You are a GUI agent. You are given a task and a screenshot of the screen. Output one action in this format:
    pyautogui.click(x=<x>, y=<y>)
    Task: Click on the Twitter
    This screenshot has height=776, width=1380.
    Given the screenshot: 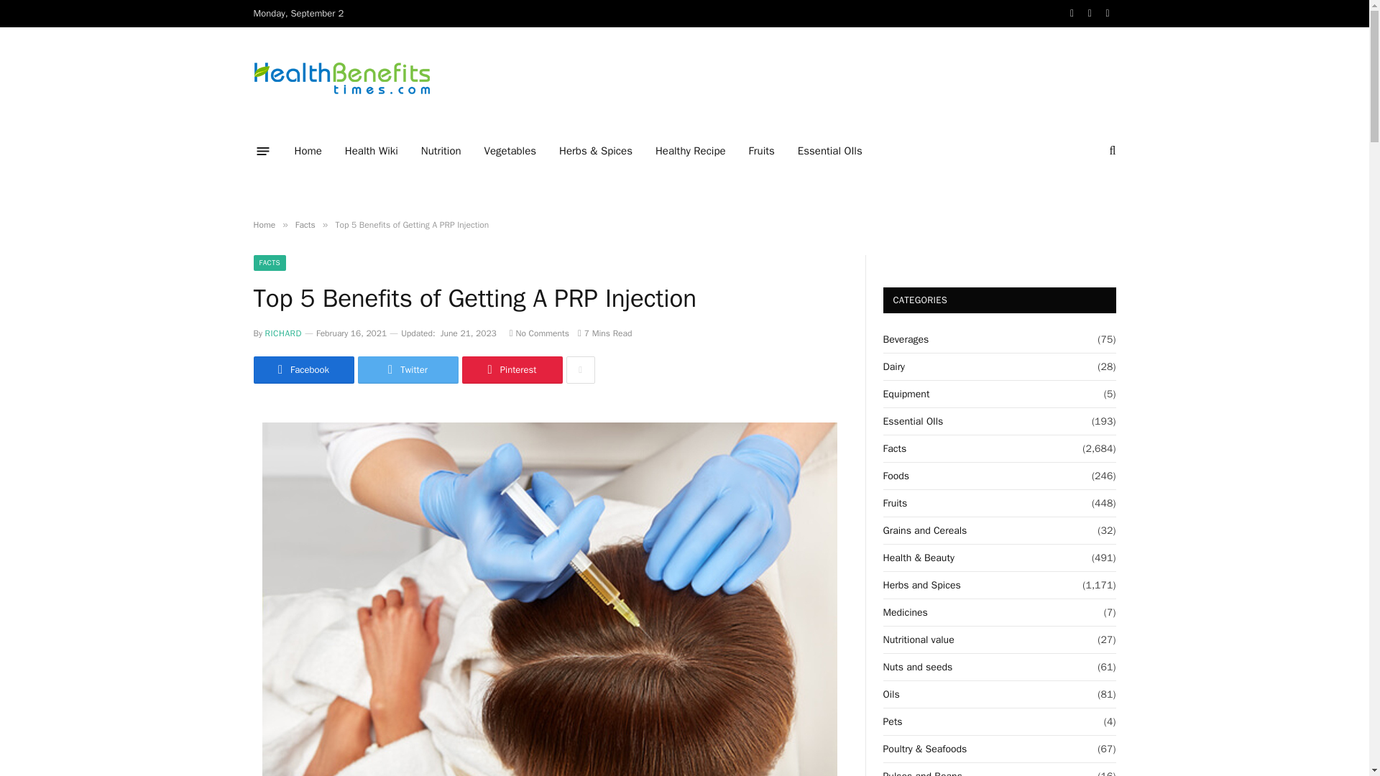 What is the action you would take?
    pyautogui.click(x=408, y=369)
    